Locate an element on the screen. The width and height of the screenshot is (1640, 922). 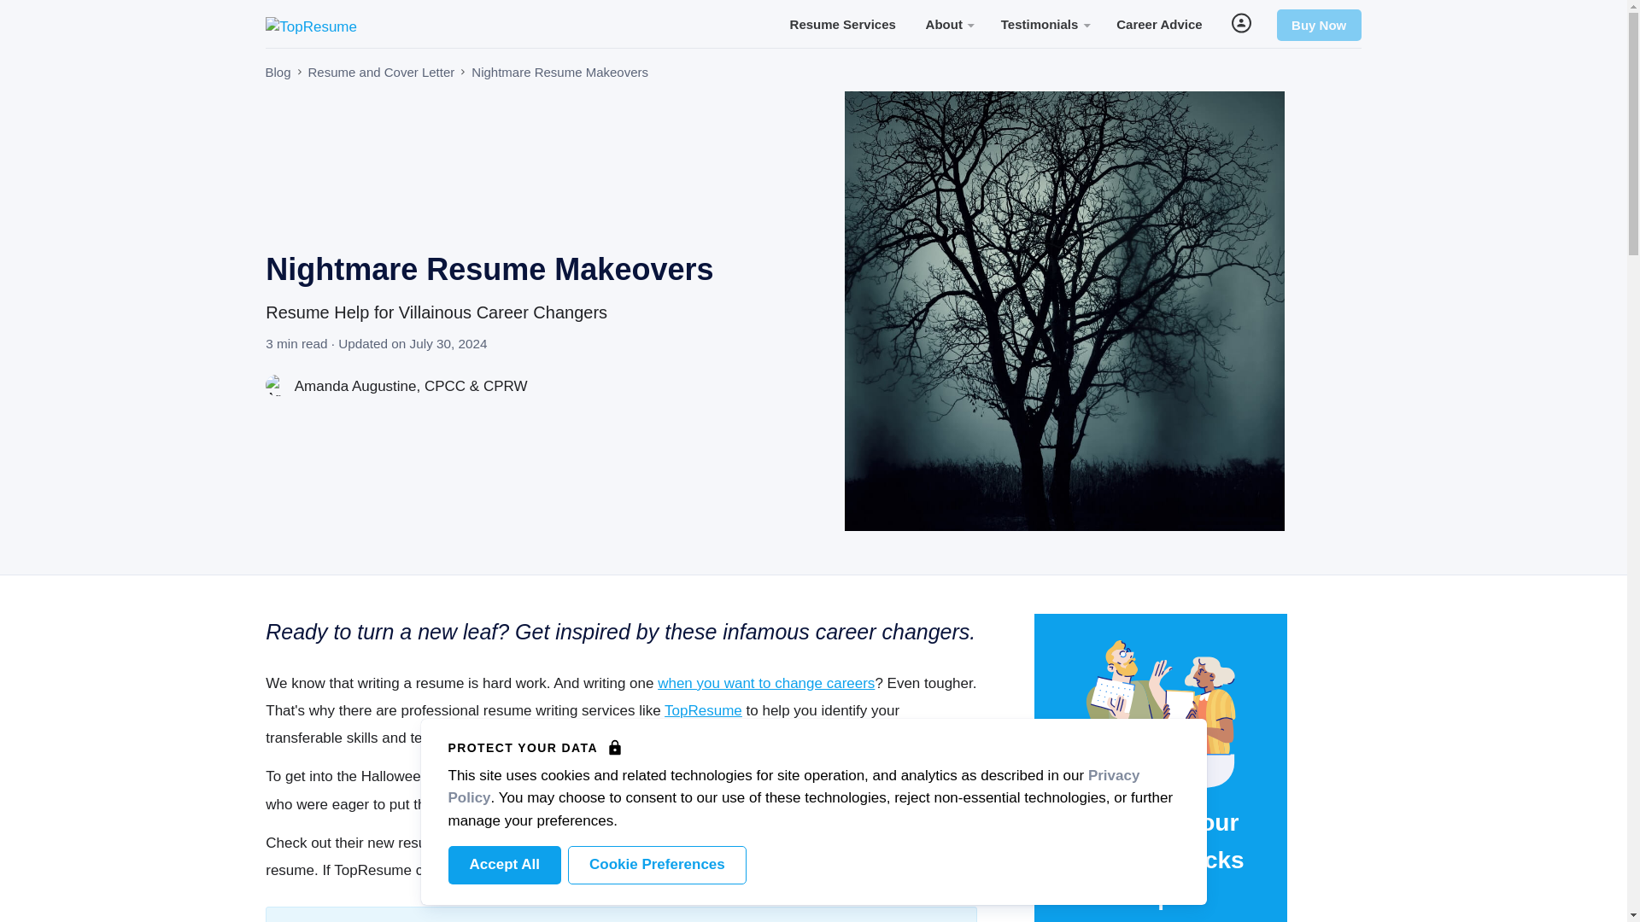
Blog is located at coordinates (277, 72).